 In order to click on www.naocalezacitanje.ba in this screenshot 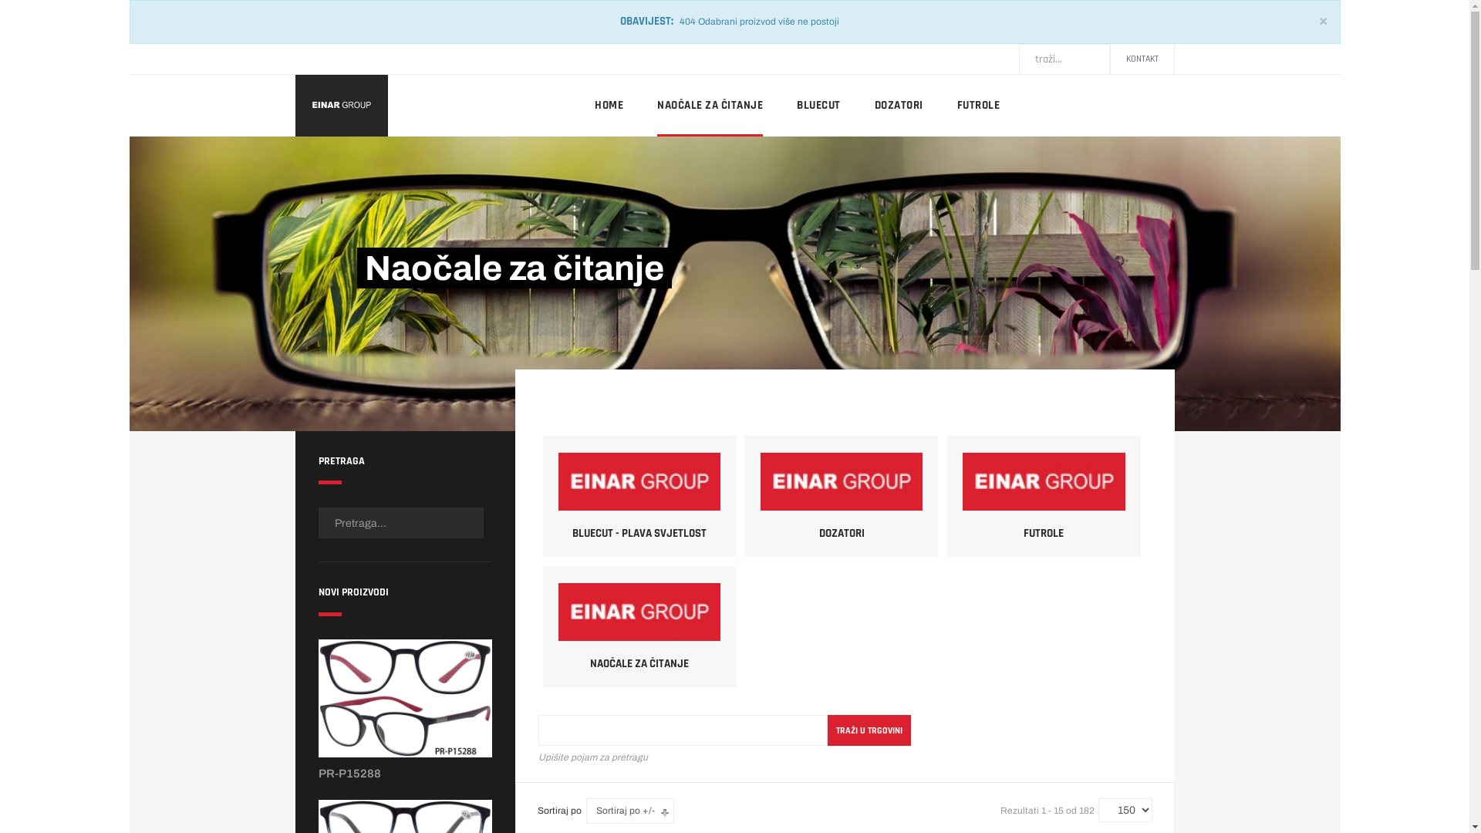, I will do `click(341, 106)`.